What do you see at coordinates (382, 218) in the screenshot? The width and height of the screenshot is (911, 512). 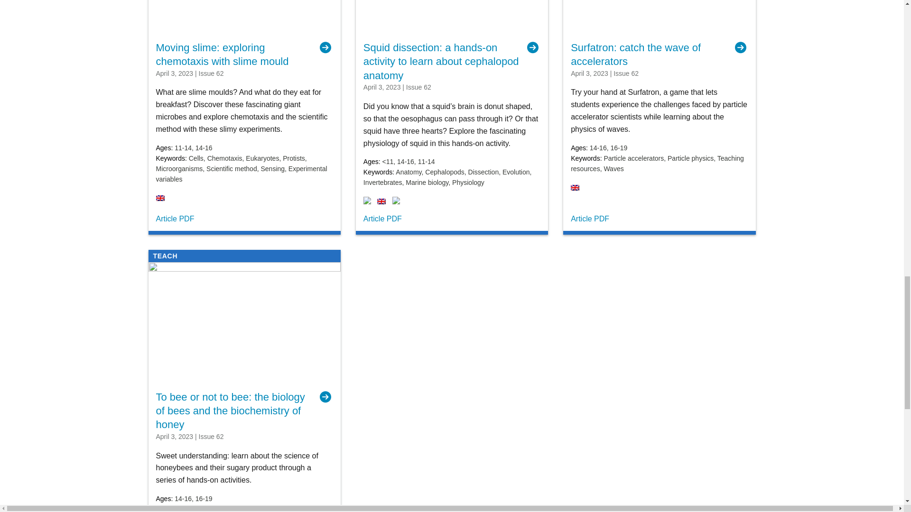 I see `Article PDF` at bounding box center [382, 218].